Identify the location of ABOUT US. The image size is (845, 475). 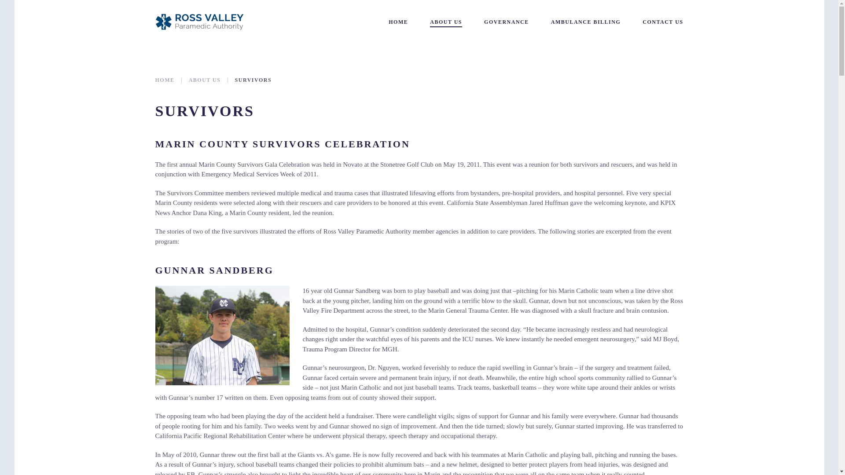
(204, 80).